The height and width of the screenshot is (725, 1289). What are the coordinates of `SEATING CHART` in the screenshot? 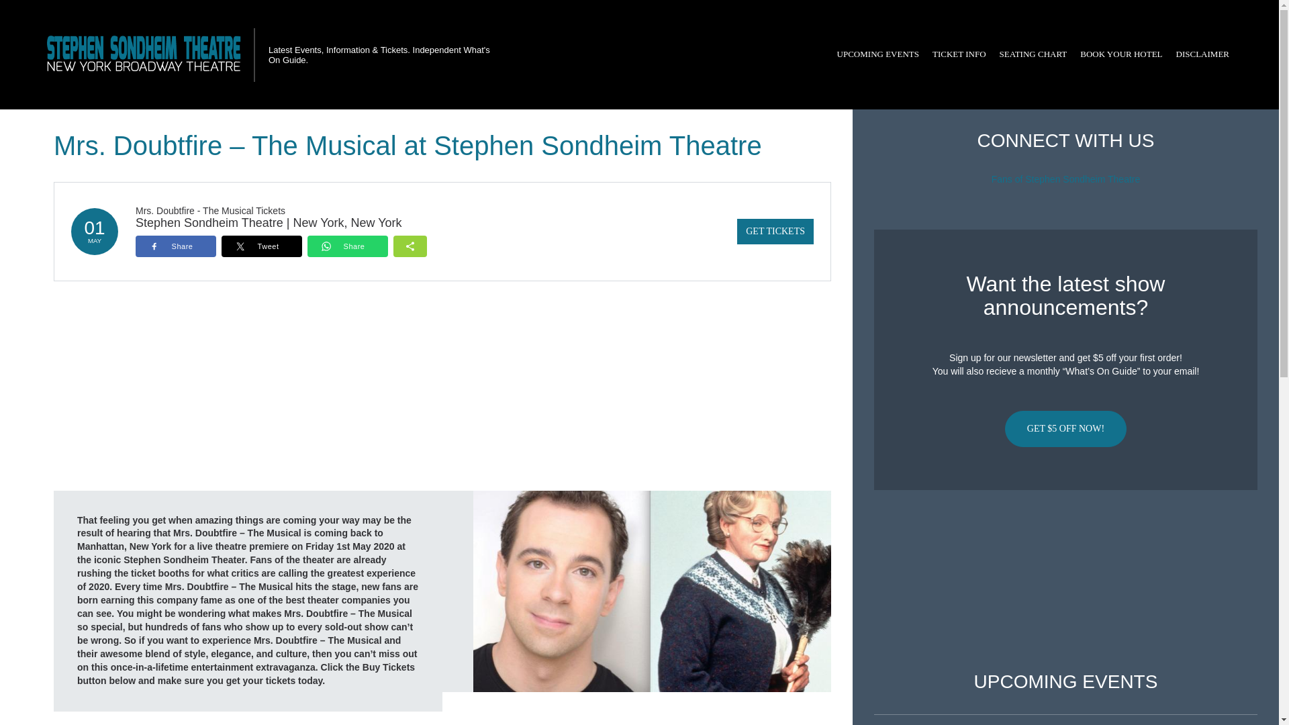 It's located at (1033, 54).